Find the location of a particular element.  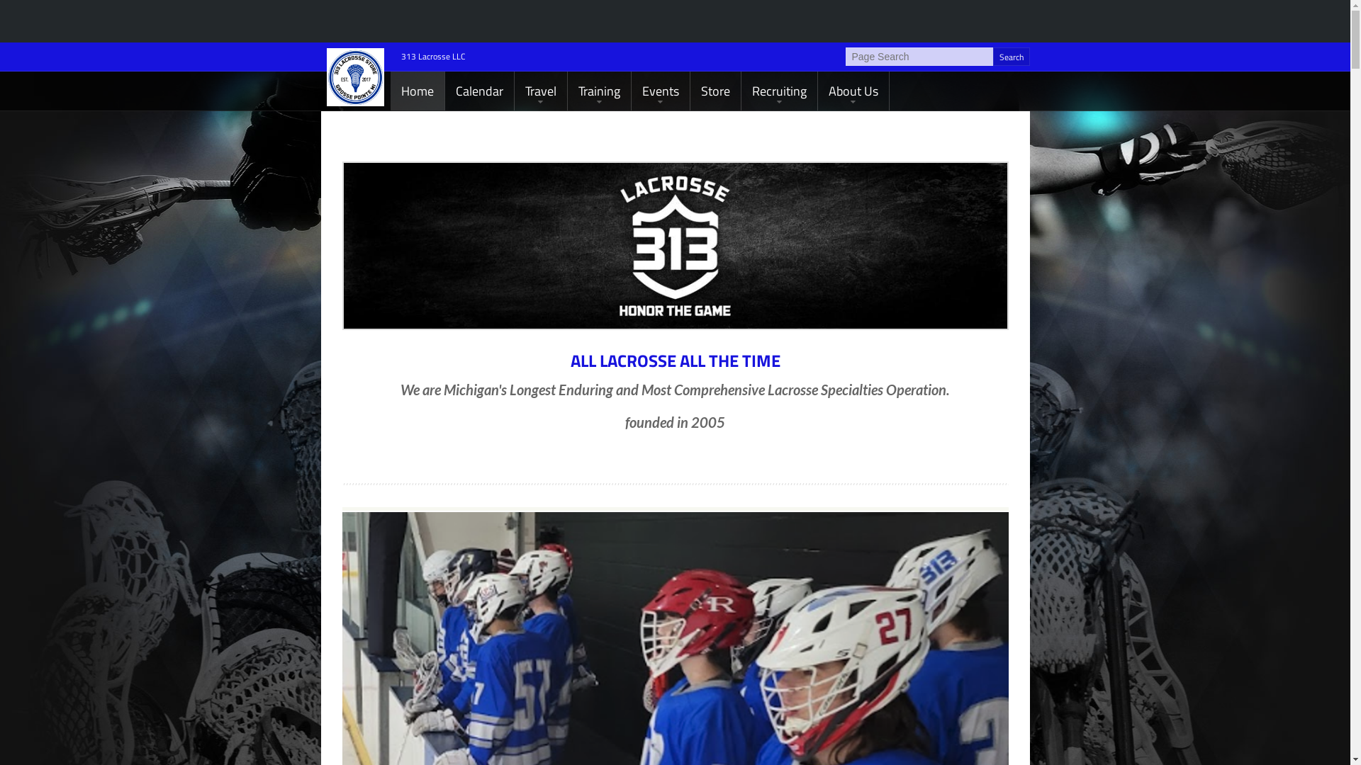

Travel is located at coordinates (541, 91).